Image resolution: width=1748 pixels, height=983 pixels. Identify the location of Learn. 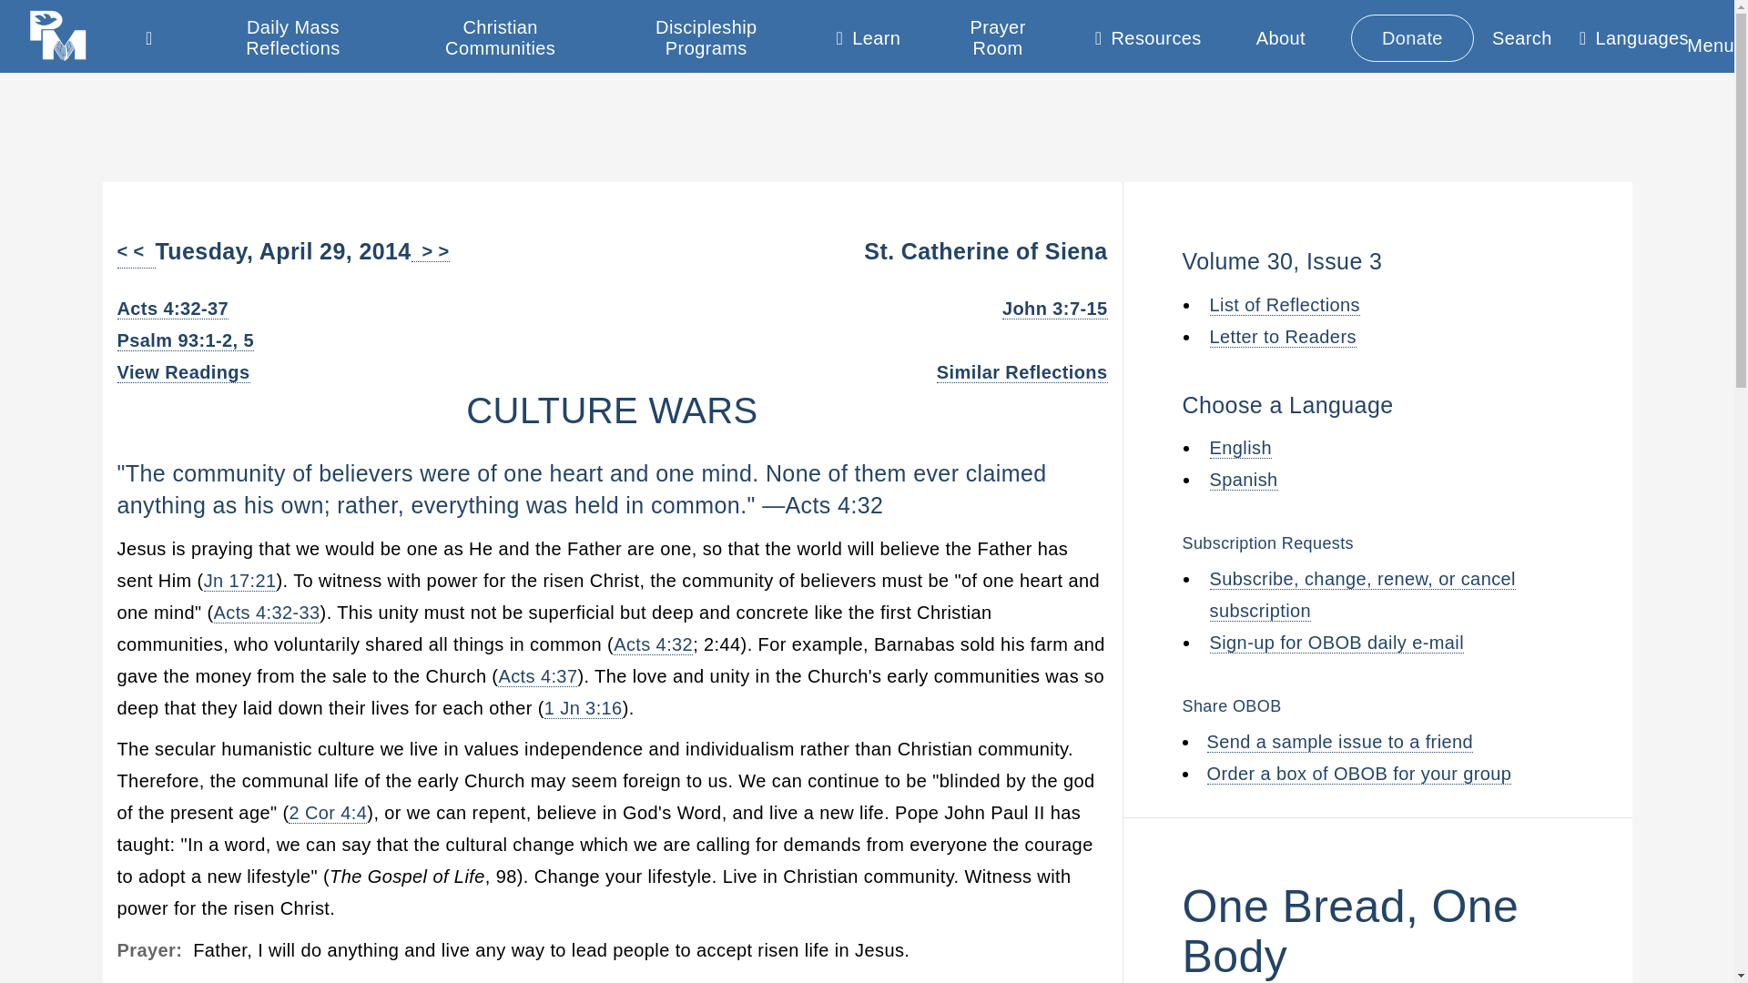
(869, 42).